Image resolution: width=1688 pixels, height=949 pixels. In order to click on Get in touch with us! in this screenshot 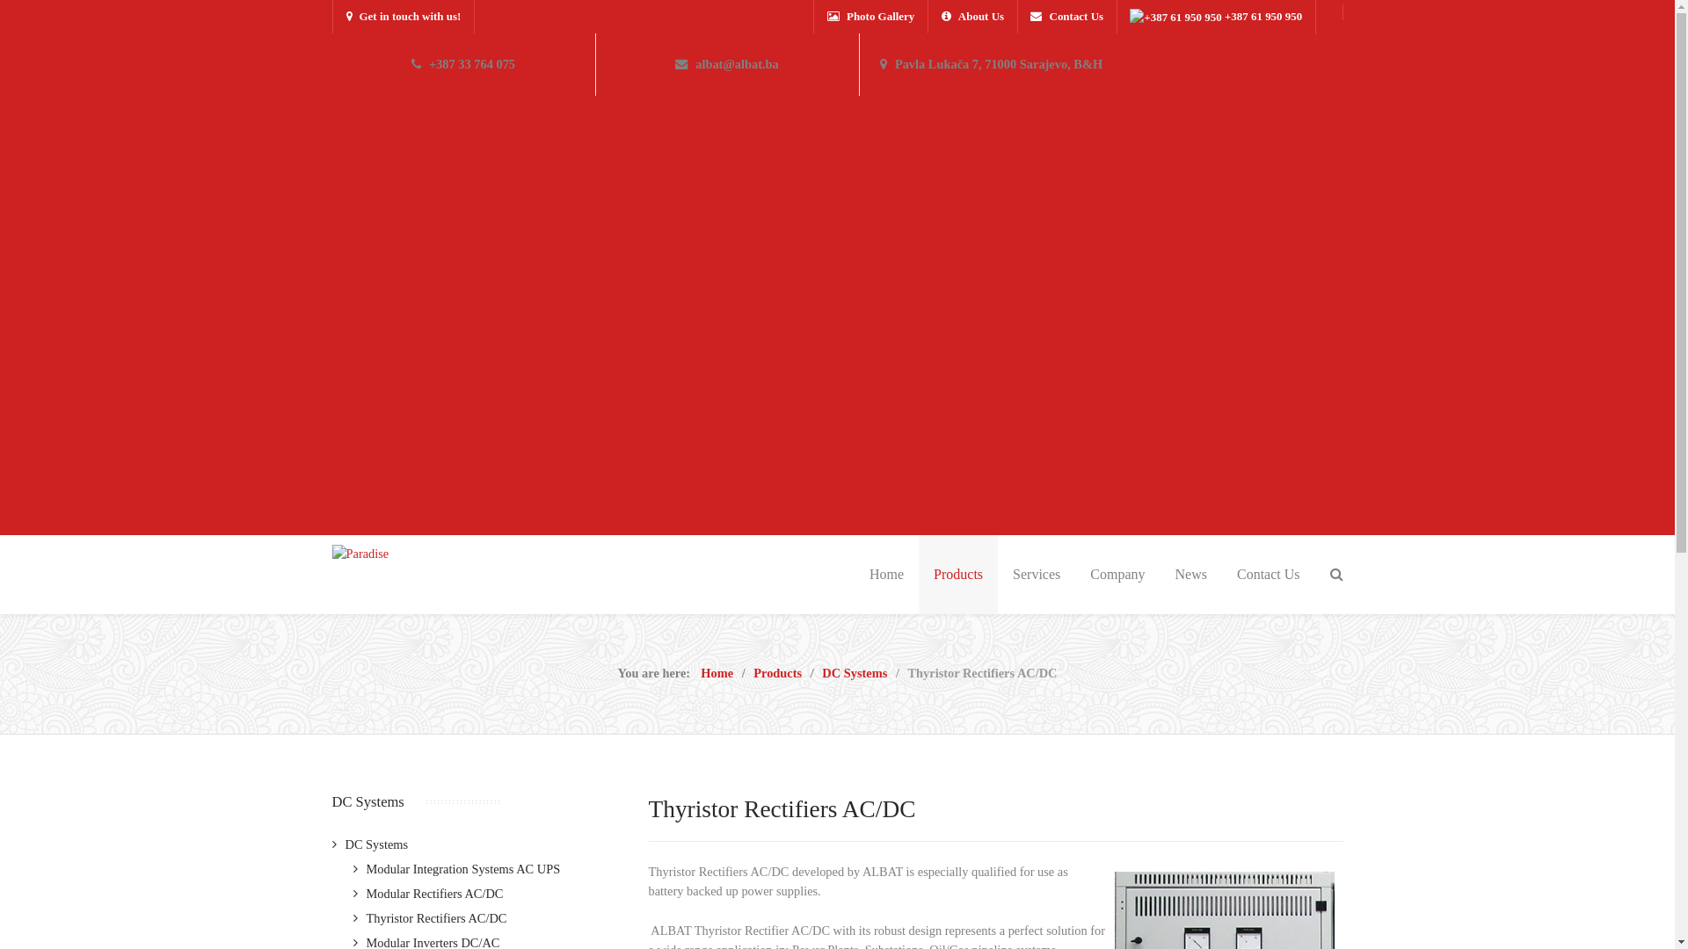, I will do `click(404, 17)`.